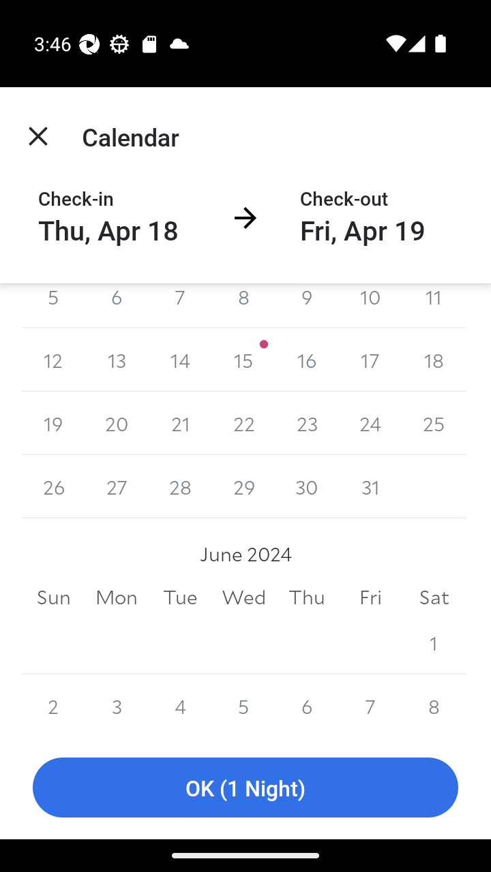 The image size is (491, 872). What do you see at coordinates (117, 704) in the screenshot?
I see `3 3 June 2024` at bounding box center [117, 704].